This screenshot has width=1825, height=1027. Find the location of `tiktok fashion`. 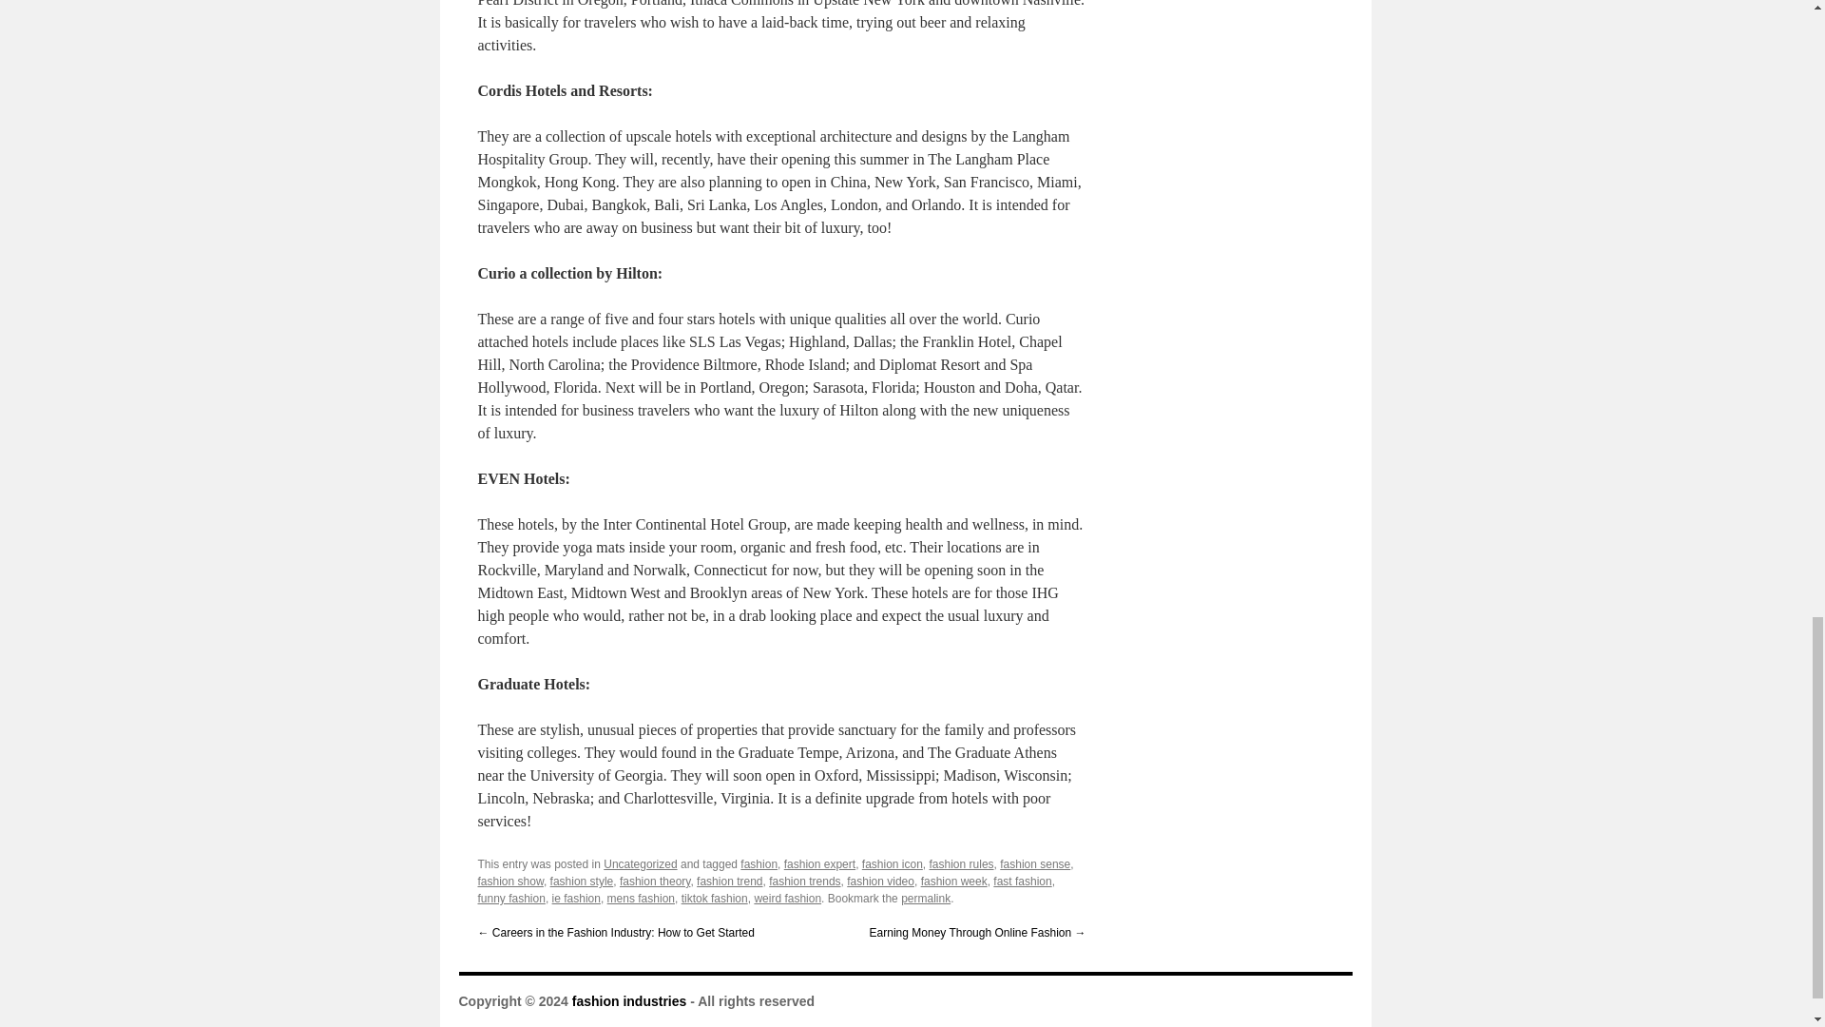

tiktok fashion is located at coordinates (715, 898).